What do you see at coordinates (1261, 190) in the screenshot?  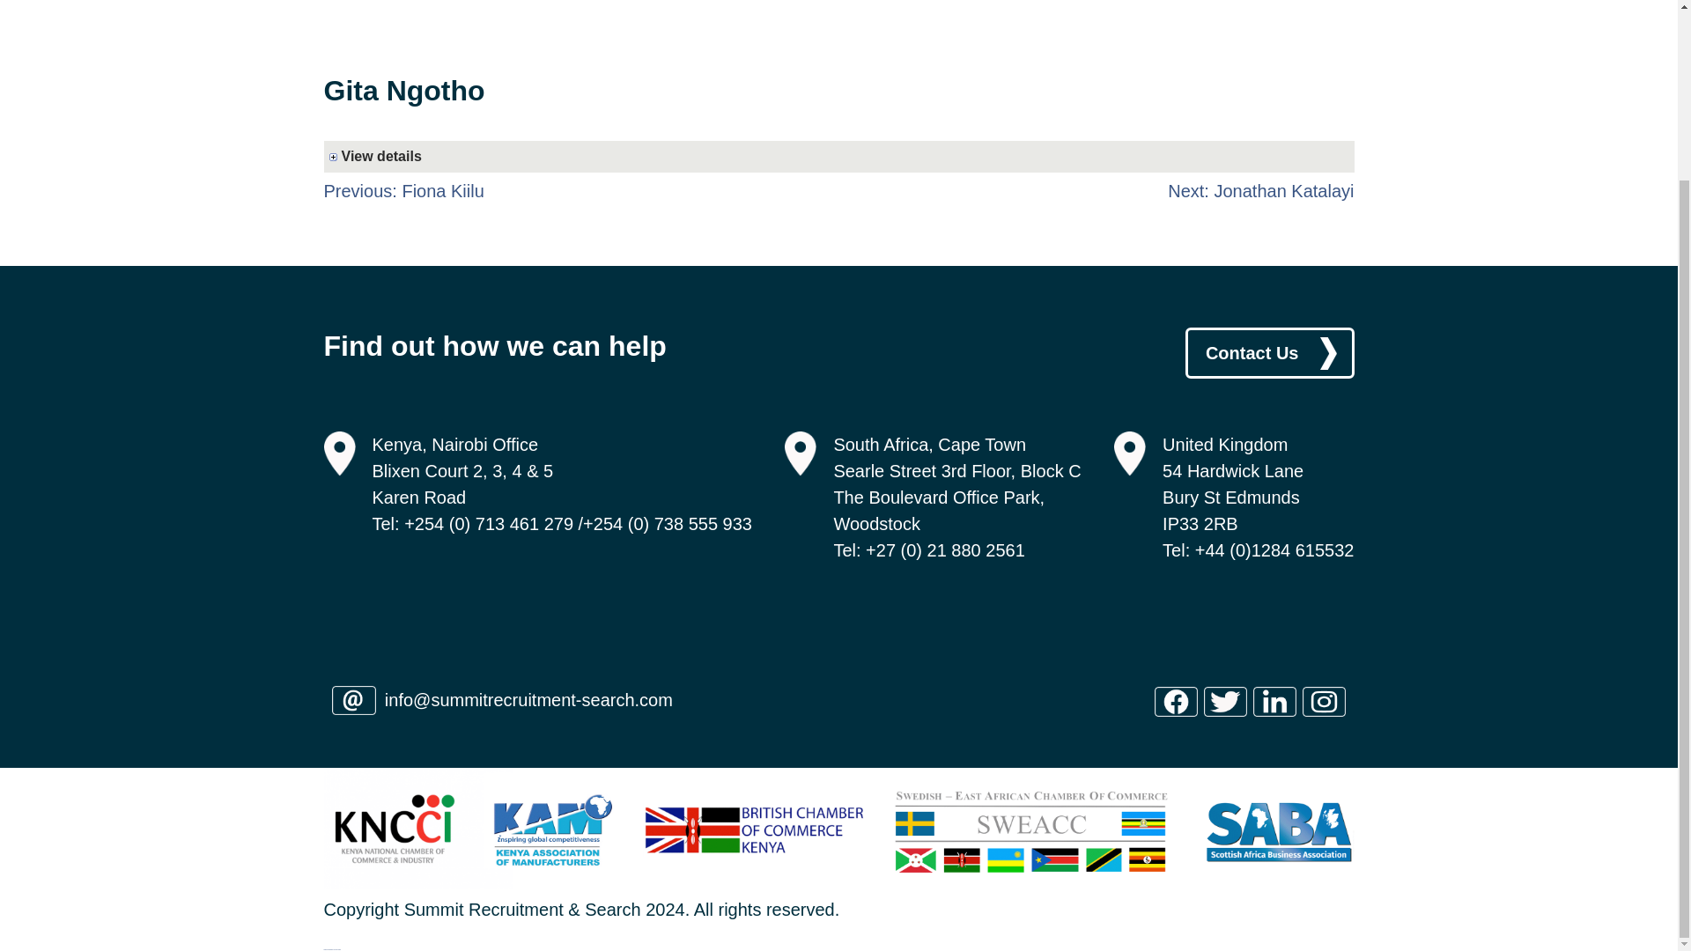 I see `Next: Jonathan Katalayi` at bounding box center [1261, 190].